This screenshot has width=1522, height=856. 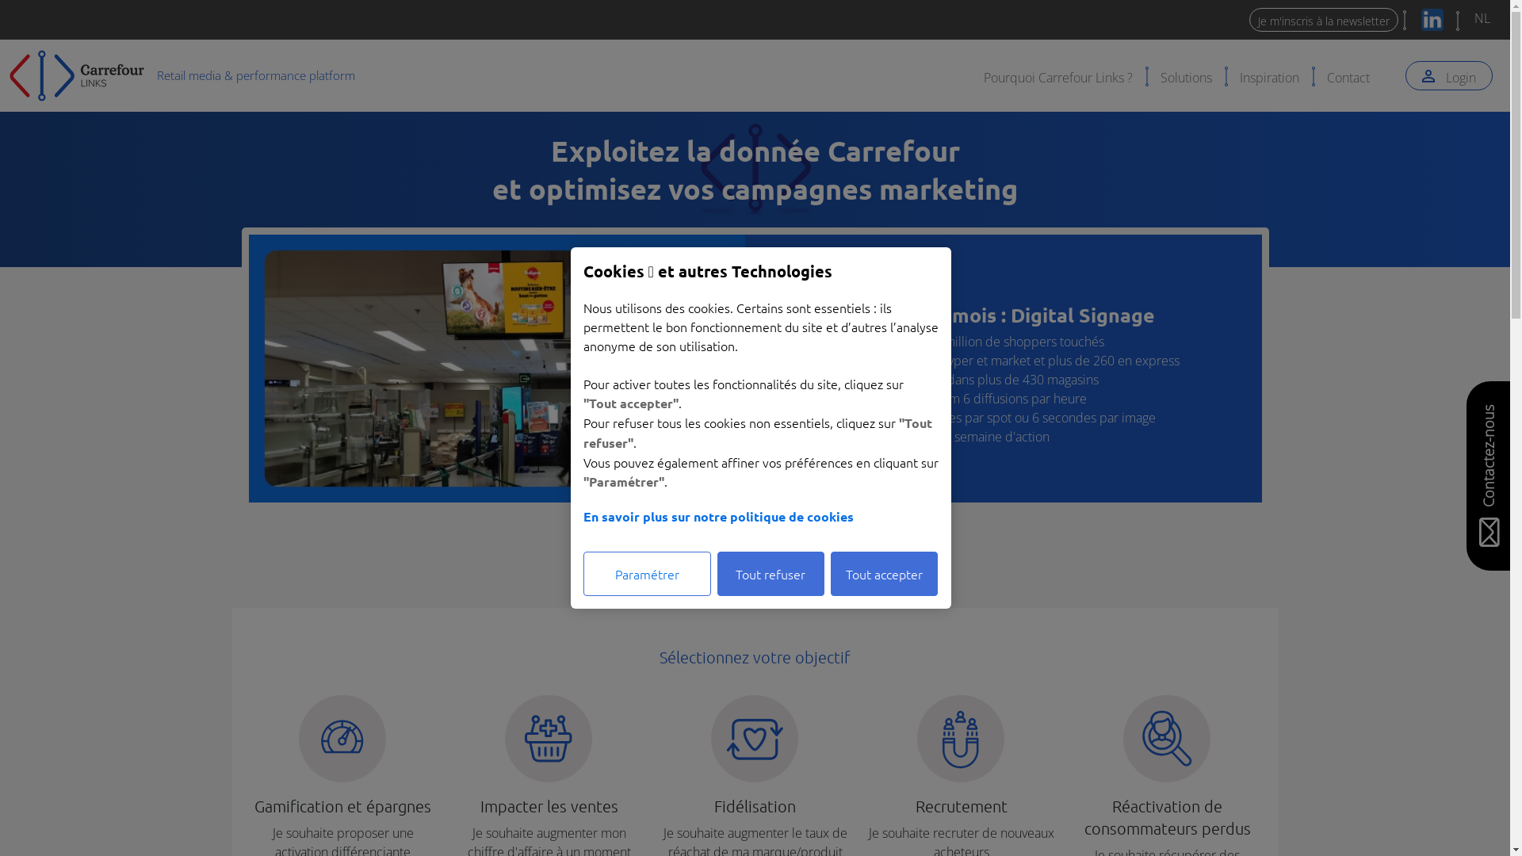 What do you see at coordinates (992, 315) in the screenshot?
I see `Highlight du mois : Digital Signage` at bounding box center [992, 315].